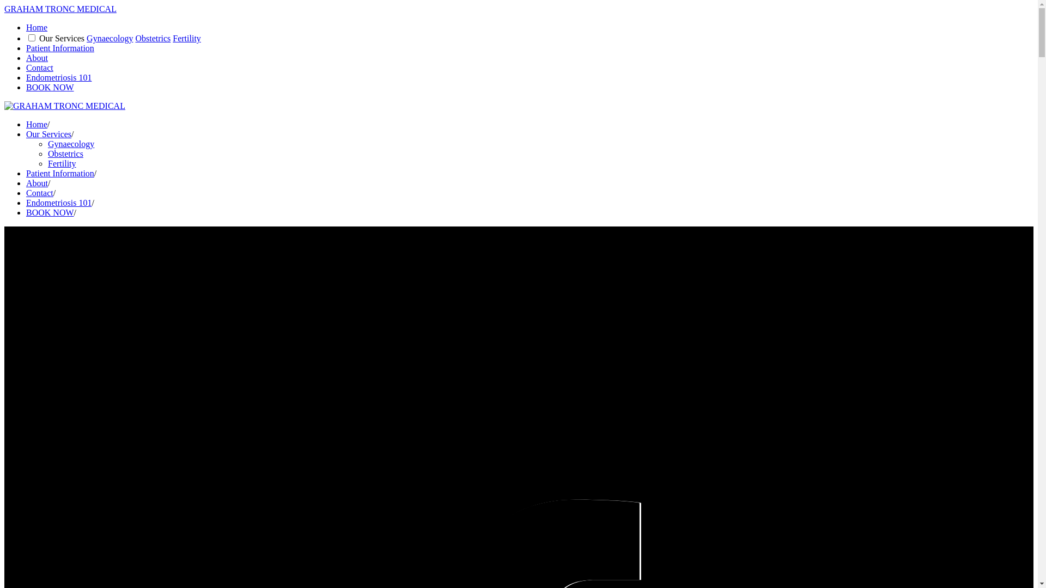 This screenshot has height=588, width=1046. Describe the element at coordinates (153, 38) in the screenshot. I see `Obstetrics` at that location.